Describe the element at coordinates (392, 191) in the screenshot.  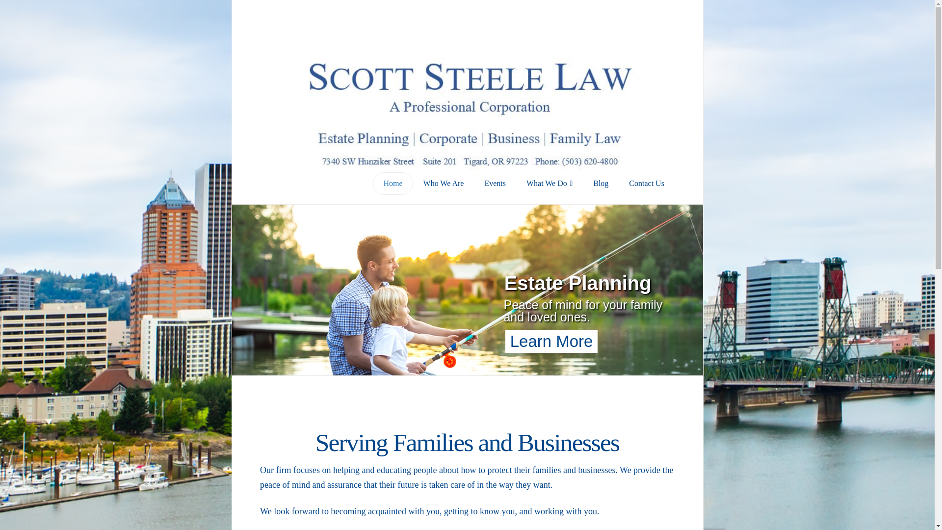
I see `Home` at that location.